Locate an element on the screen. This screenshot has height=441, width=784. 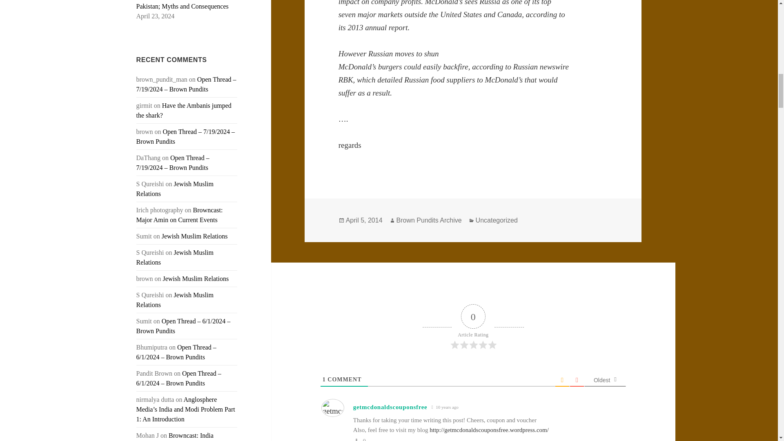
Pakistan; Myths and Consequences is located at coordinates (183, 6).